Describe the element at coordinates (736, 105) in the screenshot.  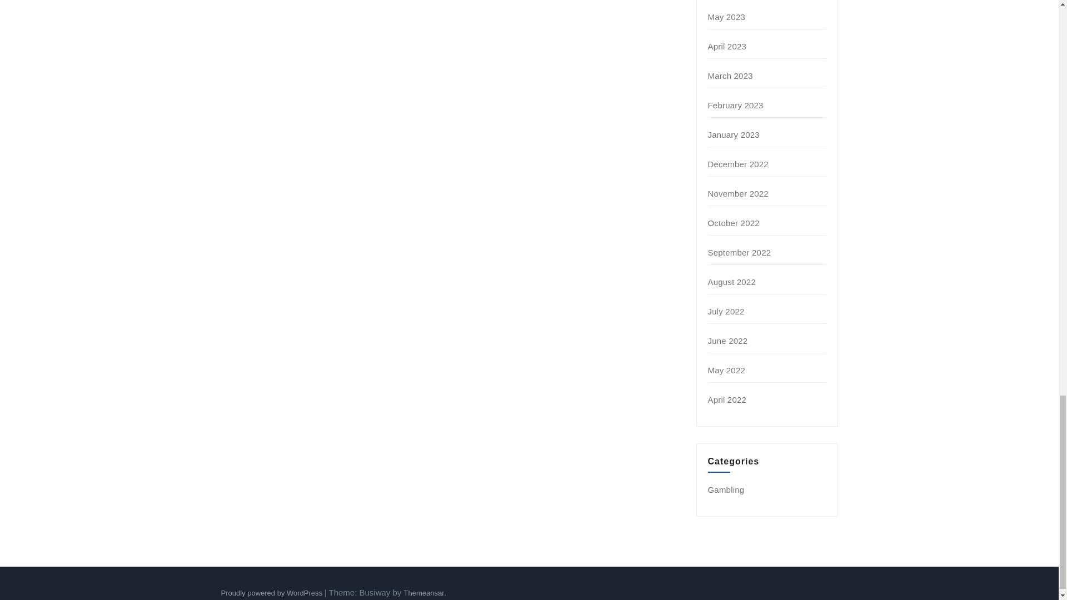
I see `February 2023` at that location.